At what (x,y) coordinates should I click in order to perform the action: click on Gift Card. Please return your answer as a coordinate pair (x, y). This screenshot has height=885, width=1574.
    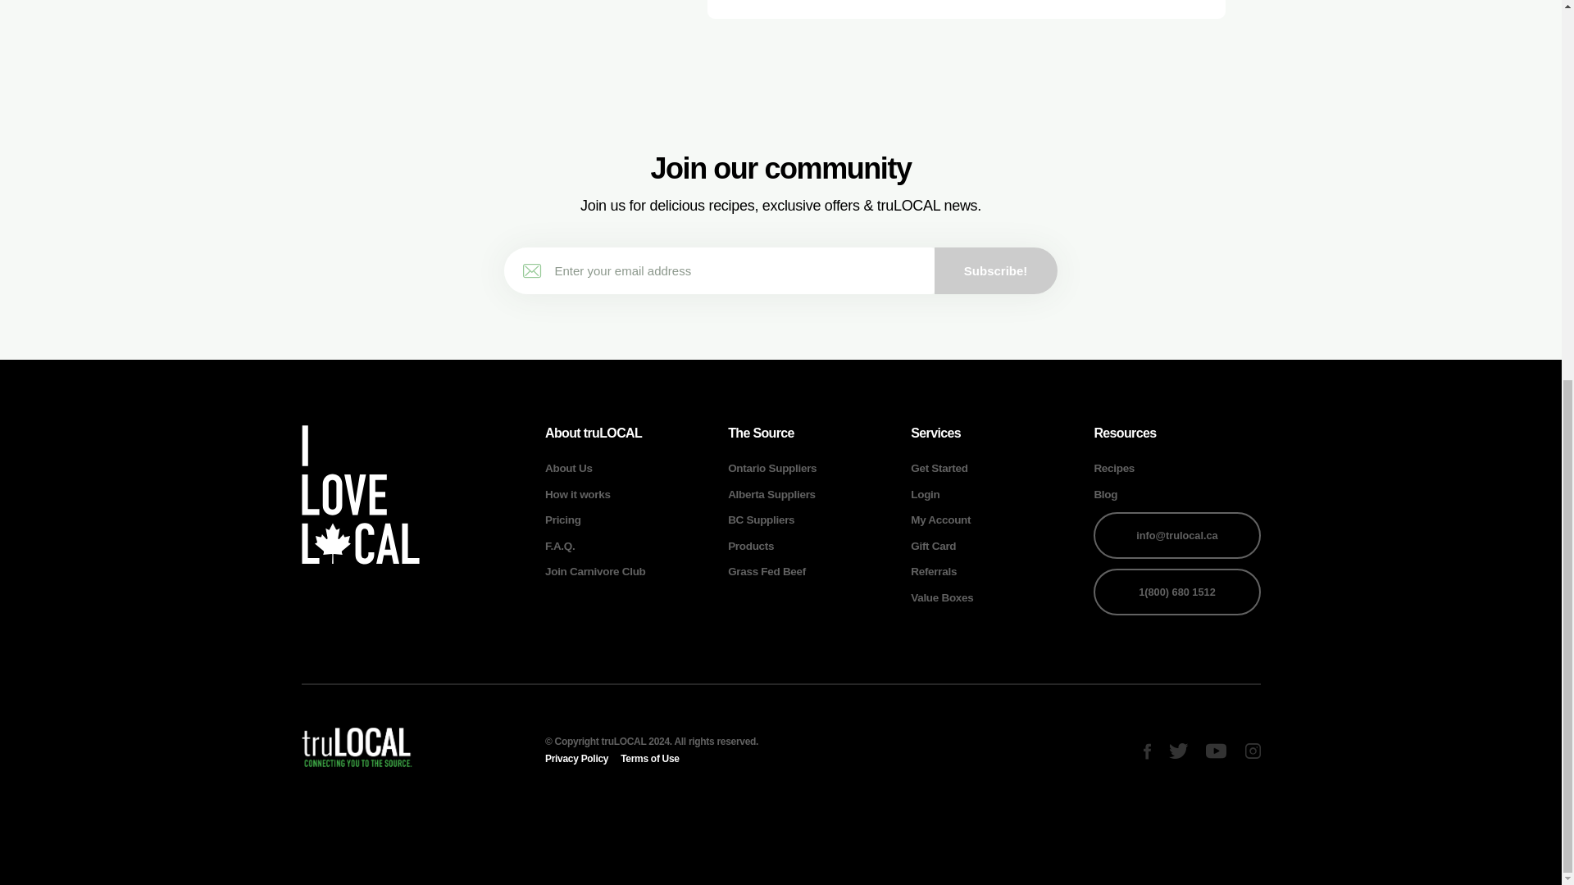
    Looking at the image, I should click on (933, 546).